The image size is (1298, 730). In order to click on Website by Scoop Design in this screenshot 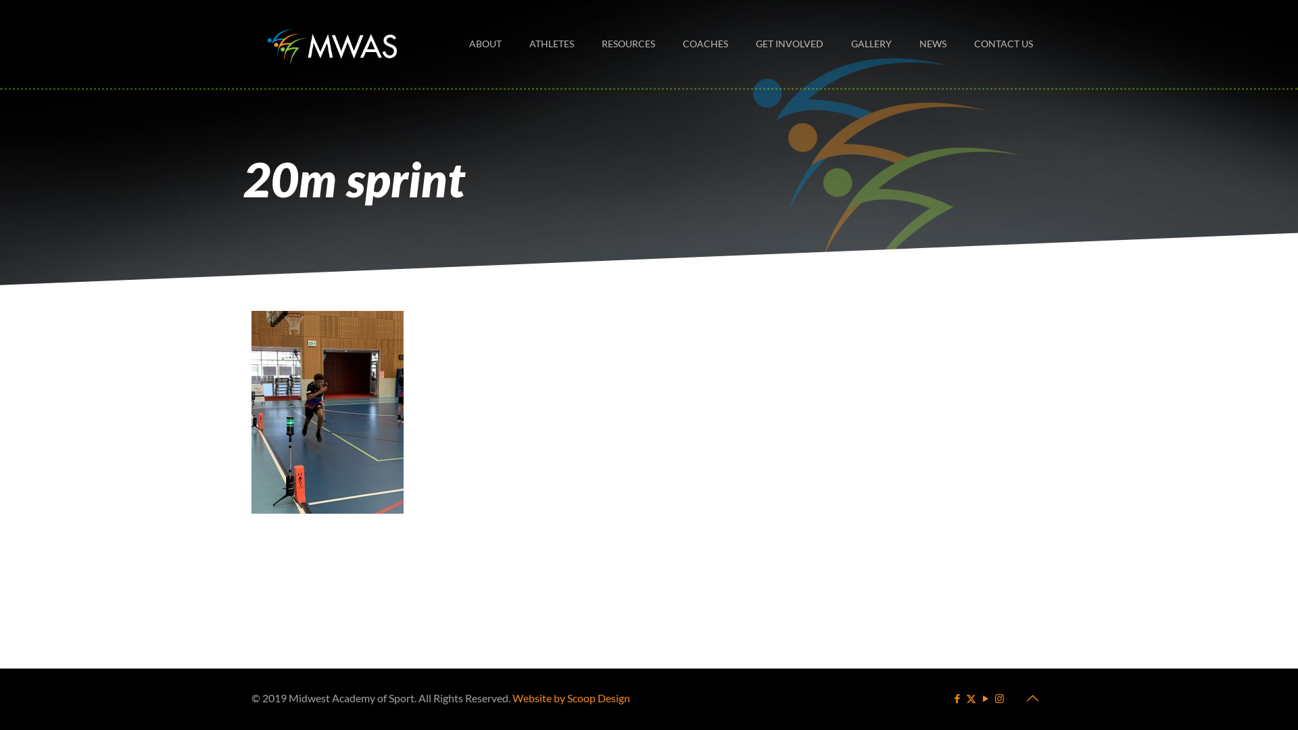, I will do `click(571, 698)`.